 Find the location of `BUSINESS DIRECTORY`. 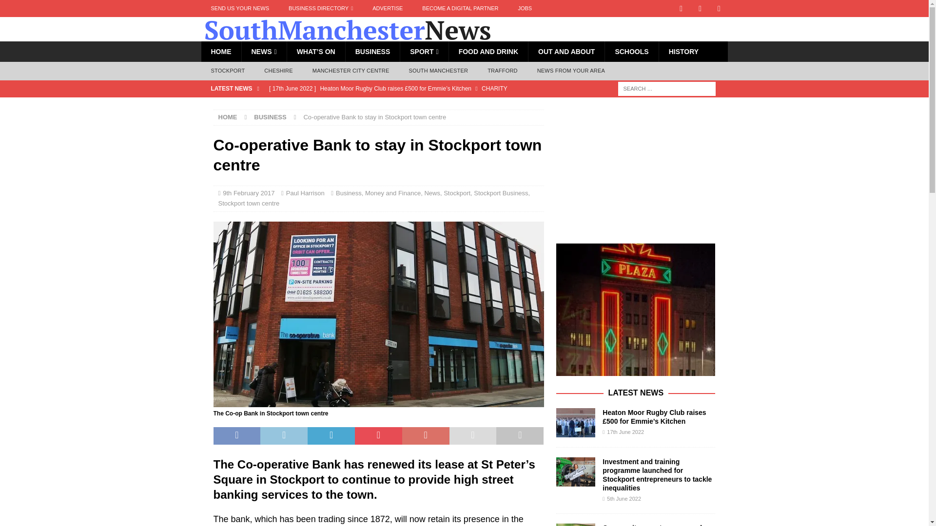

BUSINESS DIRECTORY is located at coordinates (321, 8).